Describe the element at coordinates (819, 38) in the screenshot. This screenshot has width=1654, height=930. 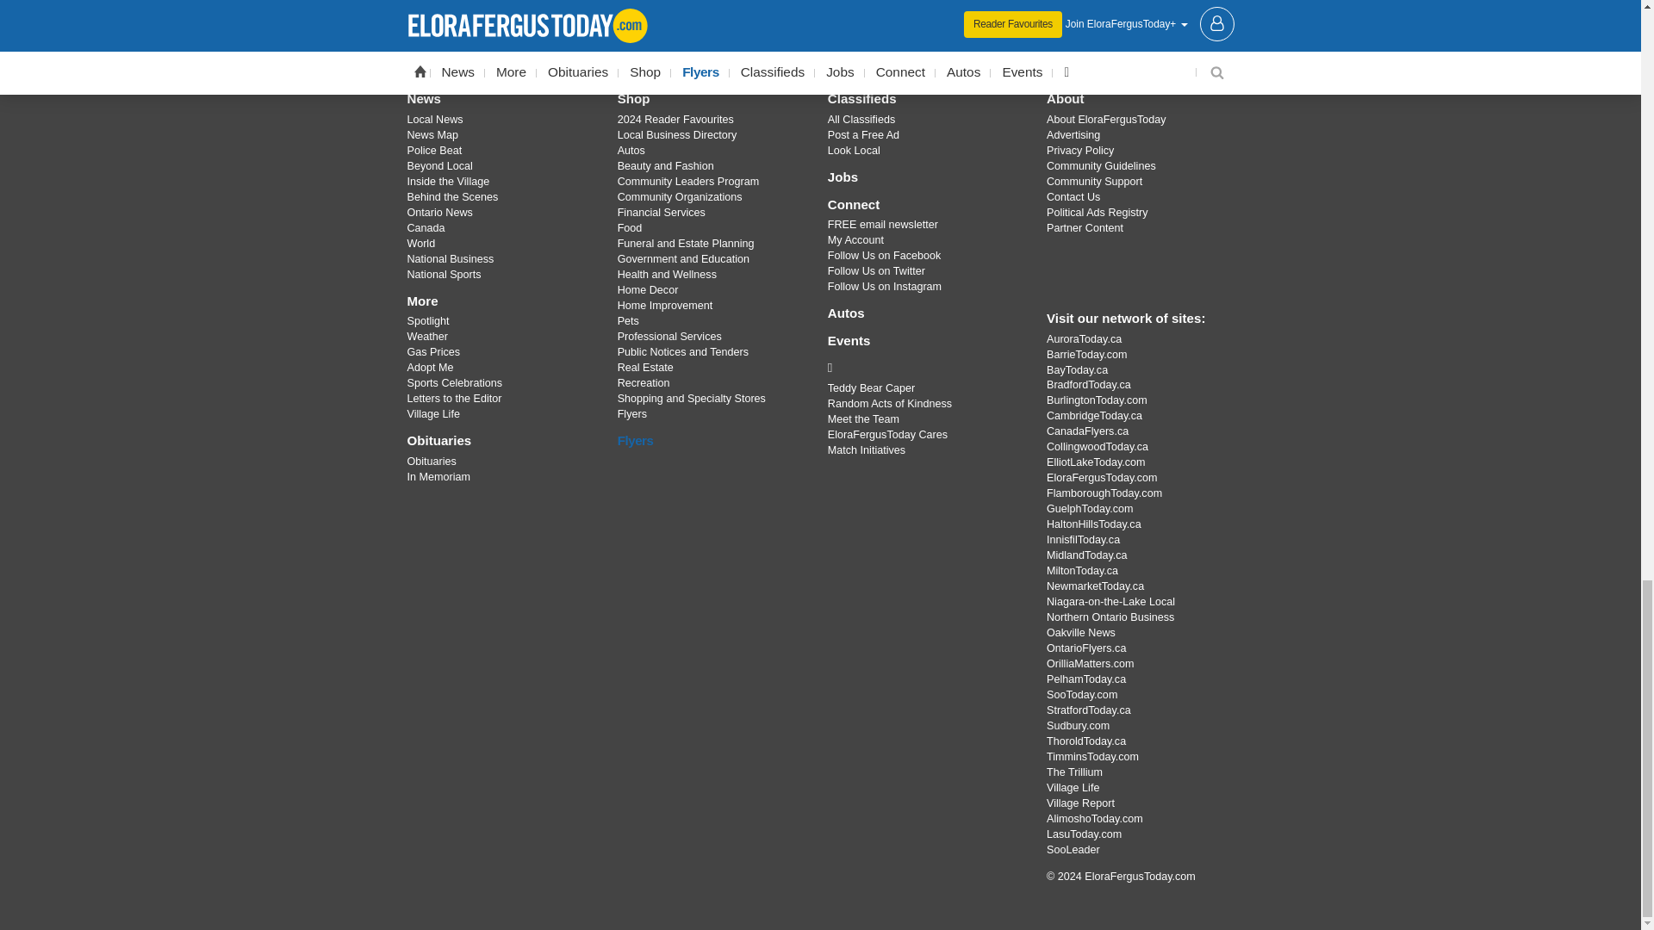
I see `X` at that location.